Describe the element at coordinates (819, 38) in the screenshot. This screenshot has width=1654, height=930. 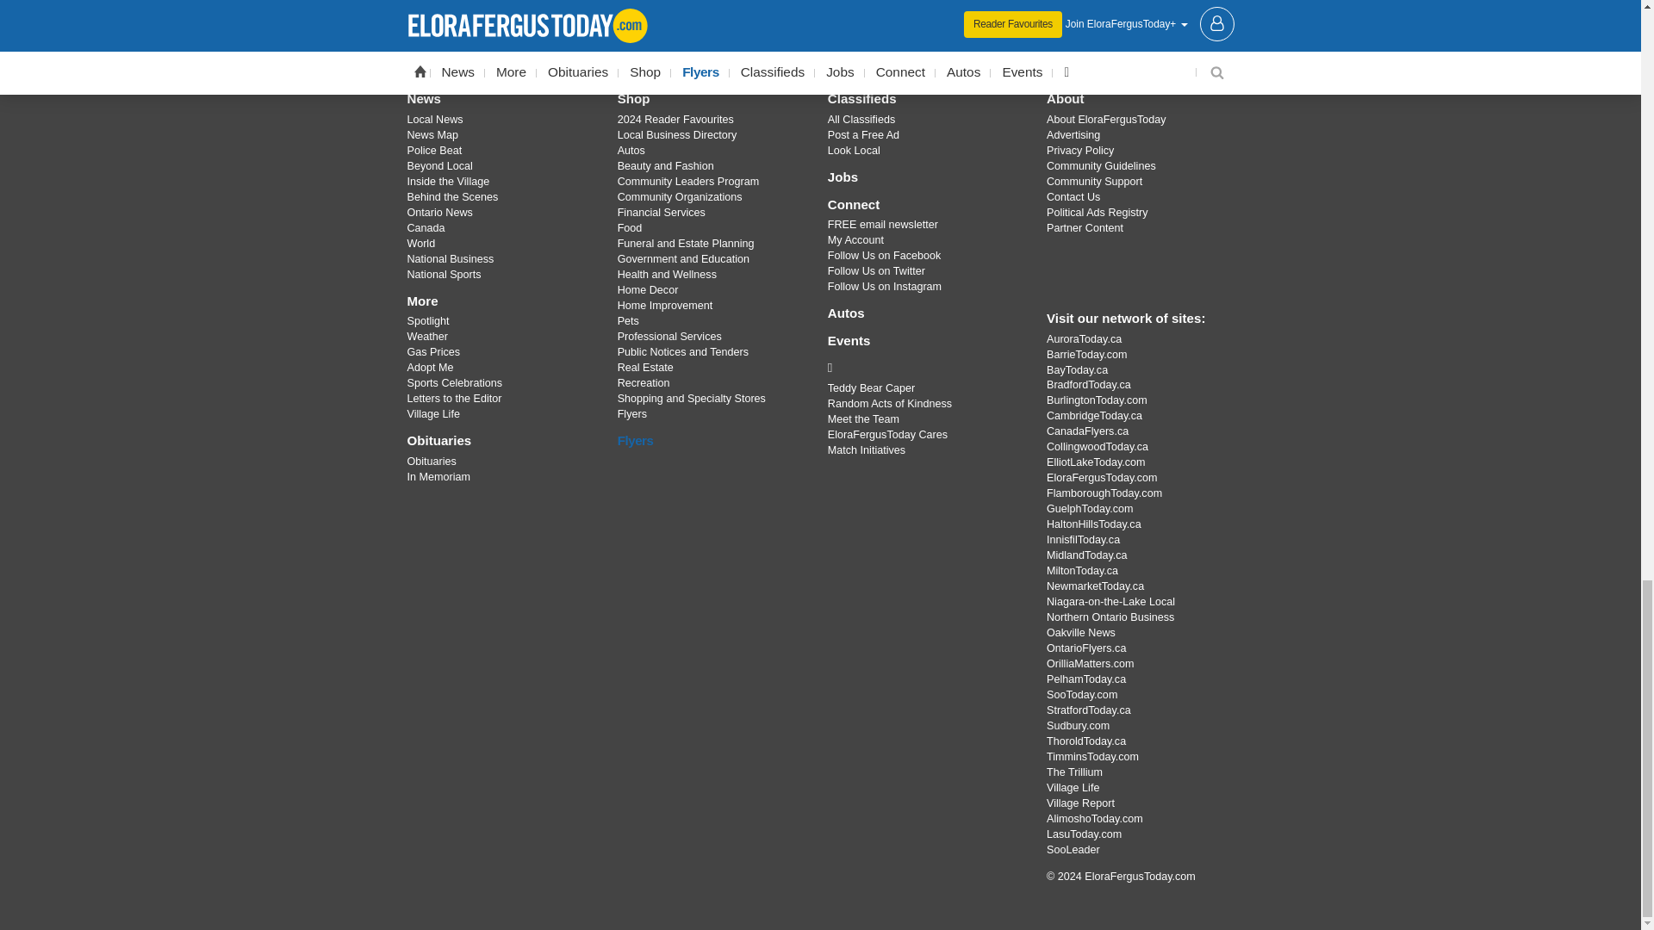
I see `X` at that location.